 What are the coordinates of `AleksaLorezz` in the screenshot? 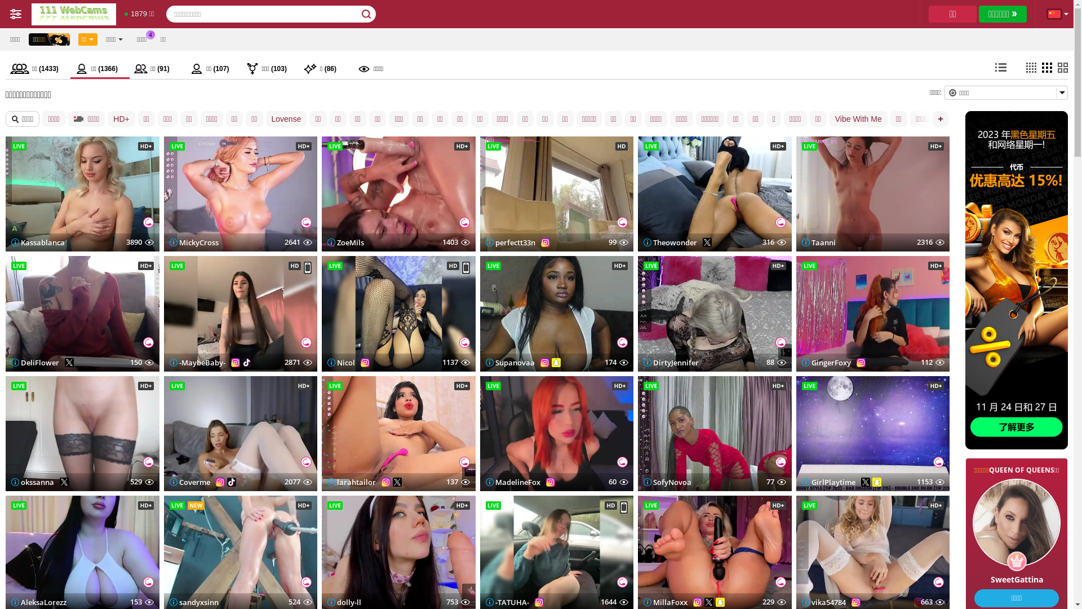 It's located at (39, 602).